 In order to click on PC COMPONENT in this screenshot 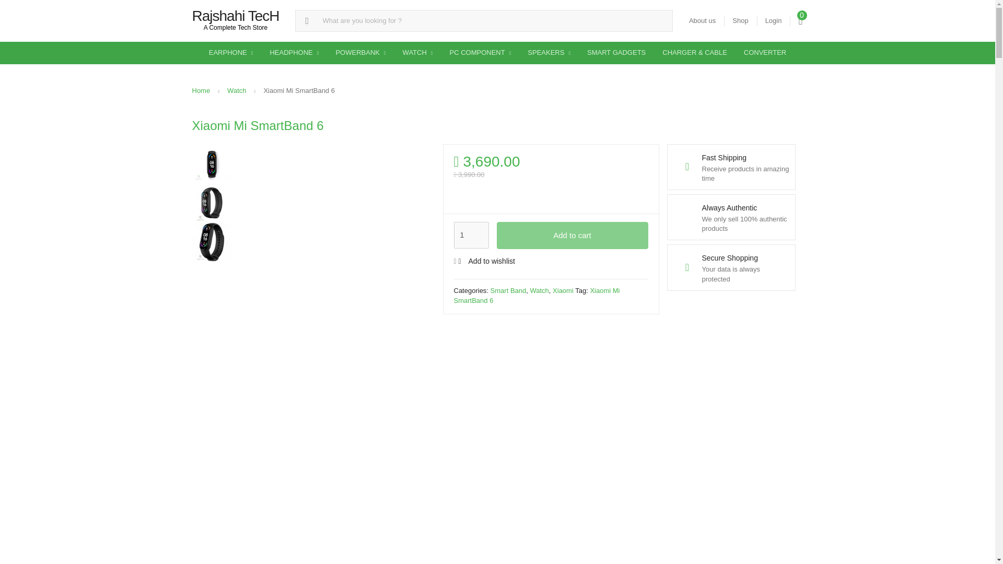, I will do `click(480, 53)`.